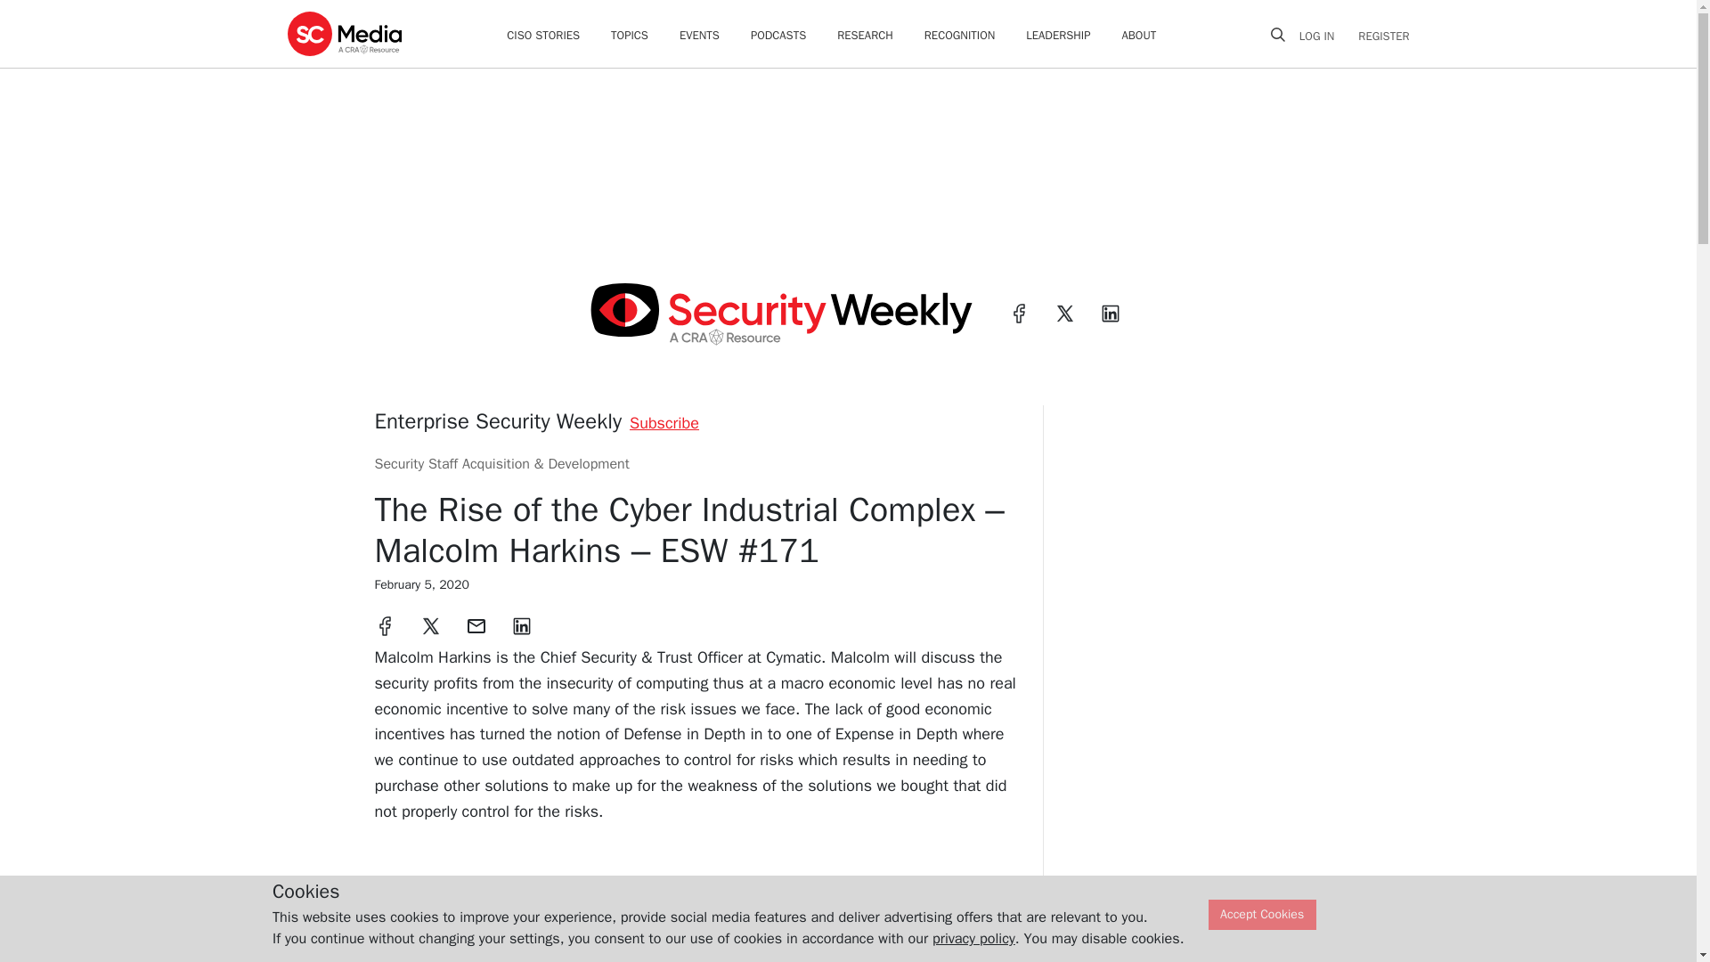 The image size is (1710, 962). Describe the element at coordinates (778, 36) in the screenshot. I see `PODCASTS` at that location.